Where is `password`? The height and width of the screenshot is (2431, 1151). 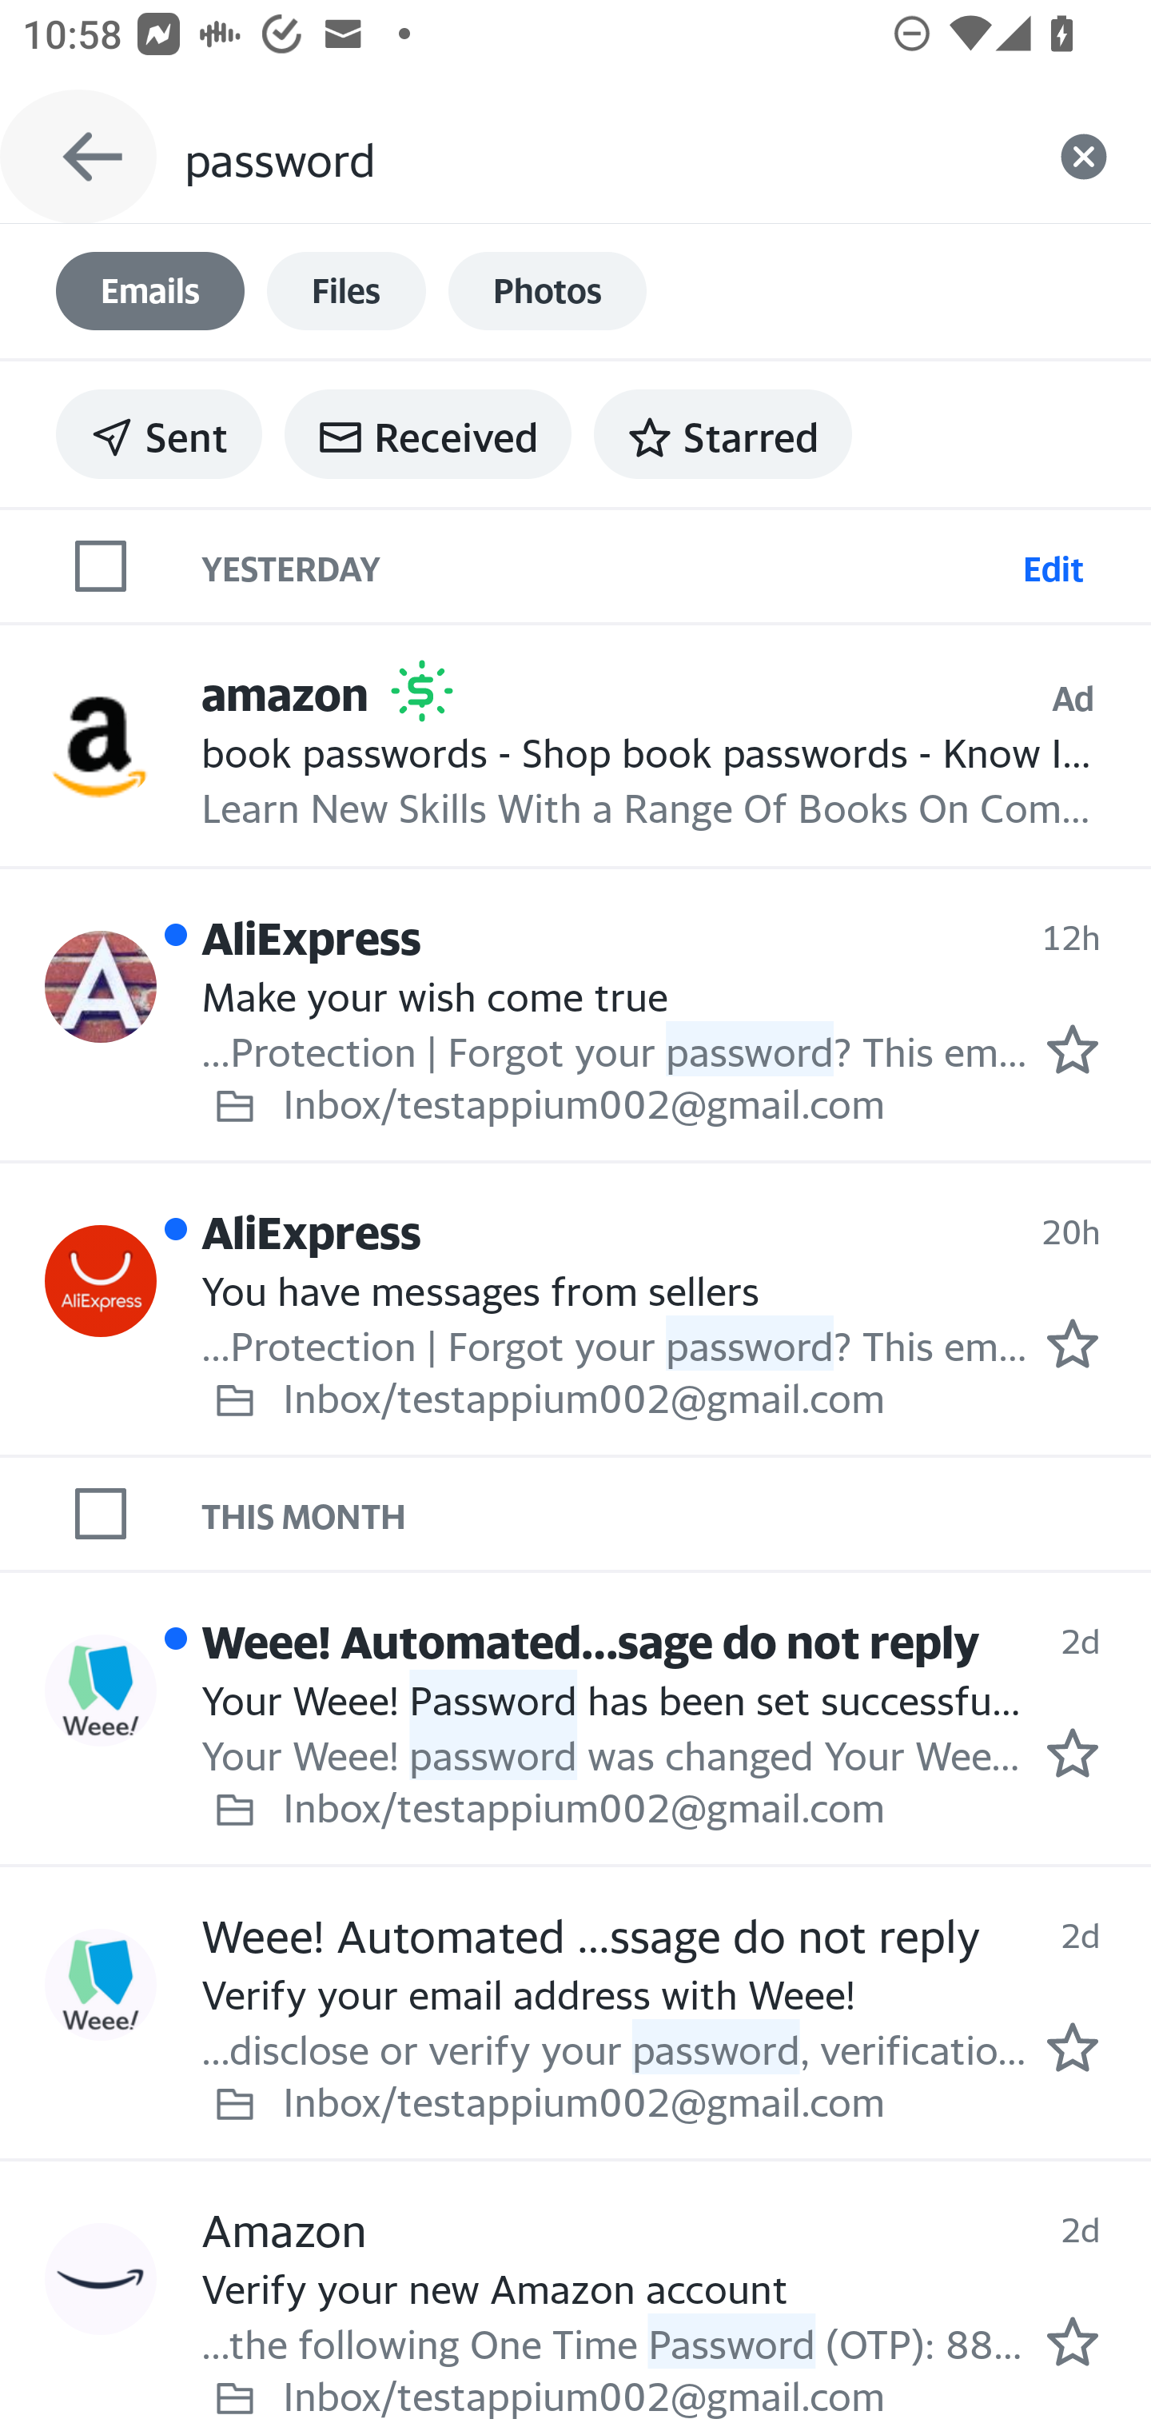 password is located at coordinates (599, 157).